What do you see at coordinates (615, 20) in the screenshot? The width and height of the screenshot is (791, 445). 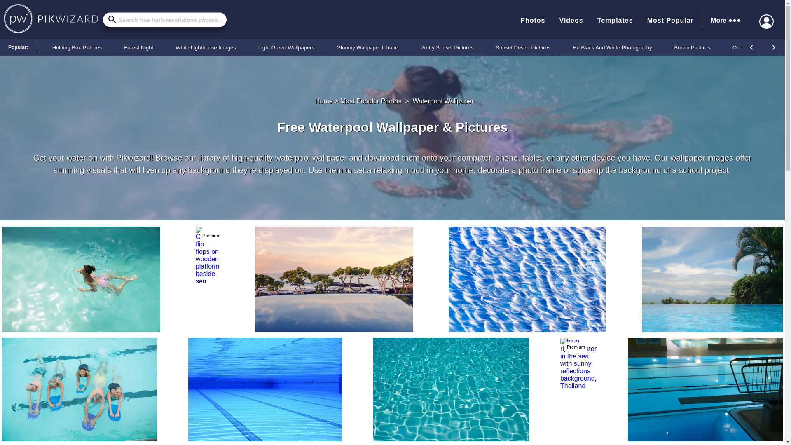 I see `Templates` at bounding box center [615, 20].